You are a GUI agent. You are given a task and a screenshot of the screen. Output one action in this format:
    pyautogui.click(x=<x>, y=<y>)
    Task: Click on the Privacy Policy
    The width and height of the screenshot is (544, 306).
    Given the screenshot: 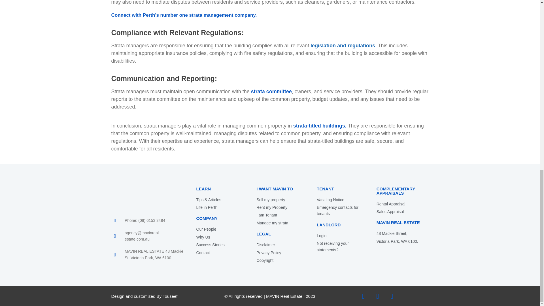 What is the action you would take?
    pyautogui.click(x=280, y=253)
    